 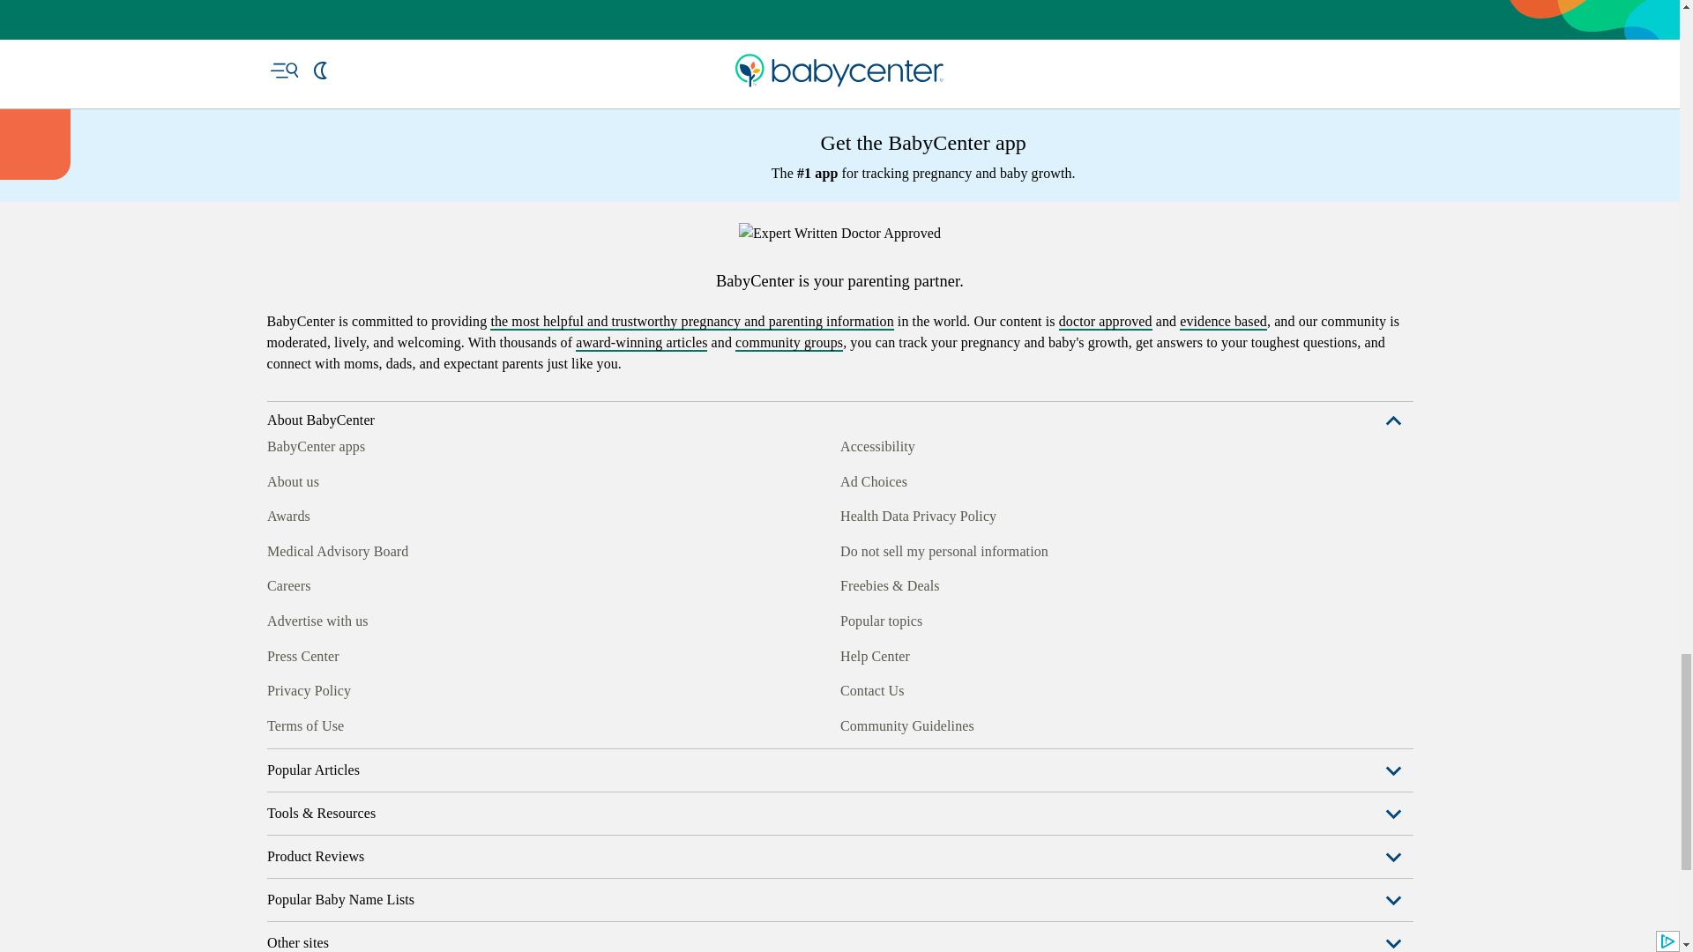 I want to click on BabyCenter Facebook page, so click(x=279, y=723).